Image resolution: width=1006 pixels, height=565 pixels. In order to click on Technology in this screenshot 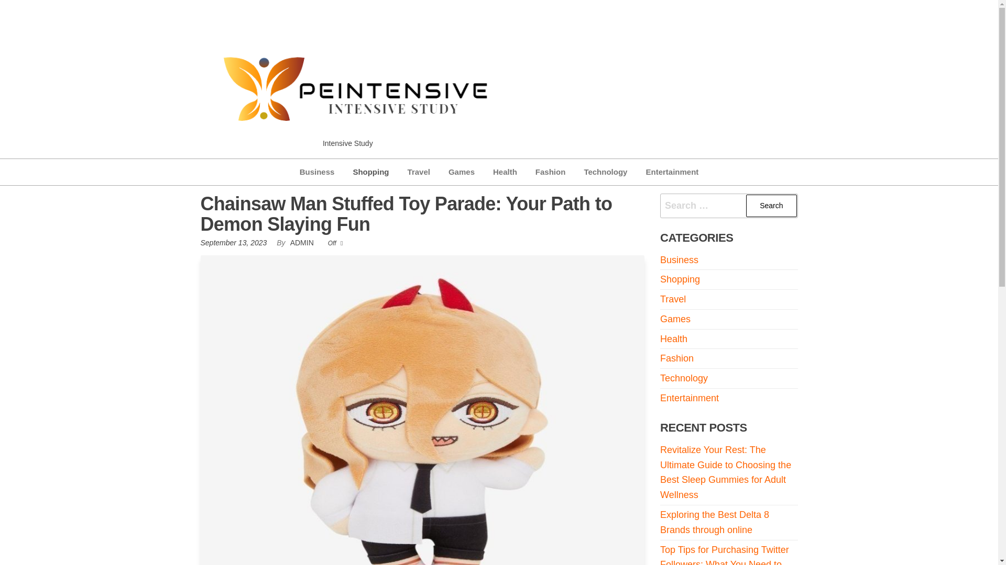, I will do `click(605, 172)`.